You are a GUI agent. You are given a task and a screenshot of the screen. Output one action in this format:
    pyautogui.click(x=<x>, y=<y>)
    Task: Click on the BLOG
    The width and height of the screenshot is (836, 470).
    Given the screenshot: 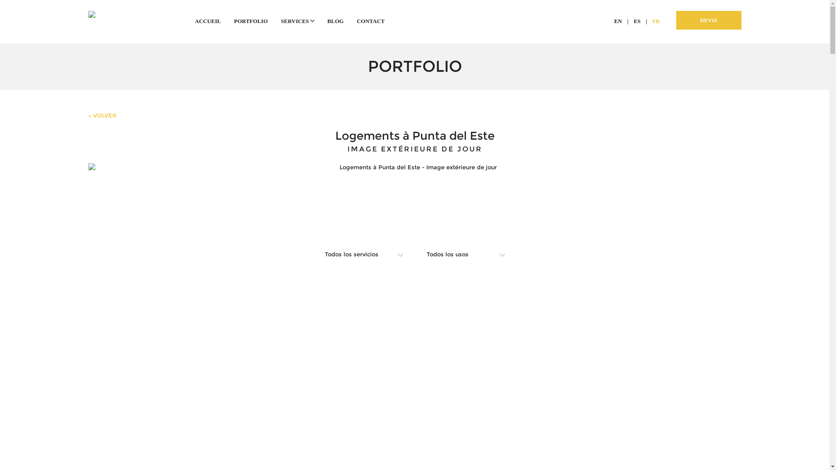 What is the action you would take?
    pyautogui.click(x=336, y=21)
    